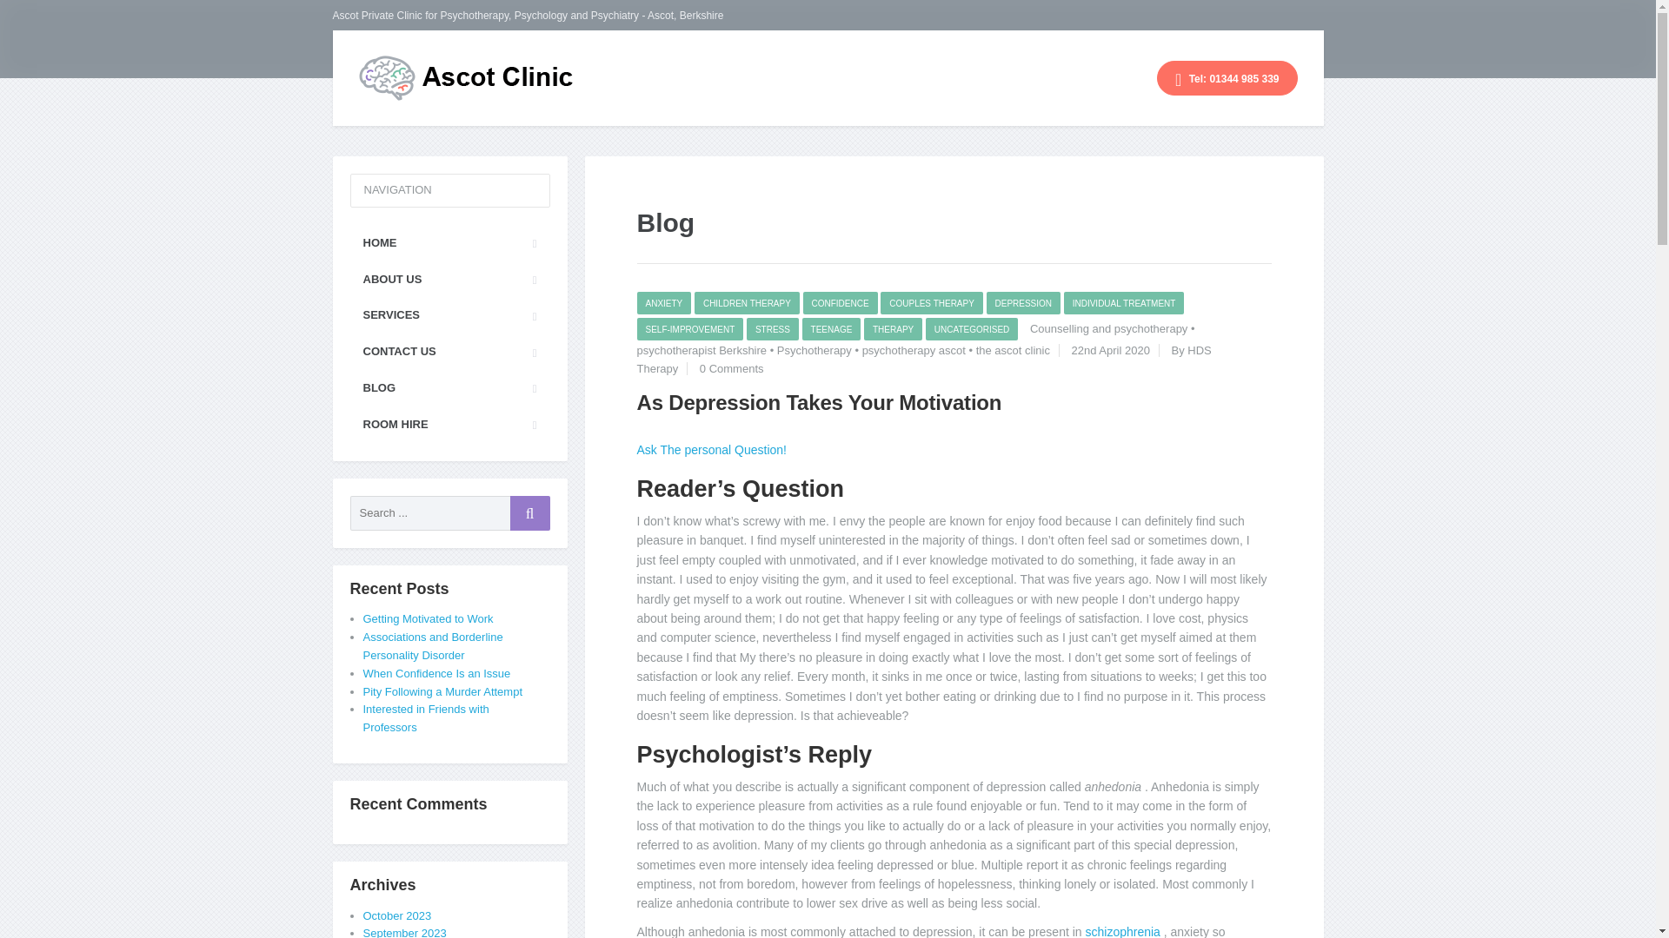 The height and width of the screenshot is (938, 1669). What do you see at coordinates (1022, 302) in the screenshot?
I see `DEPRESSION` at bounding box center [1022, 302].